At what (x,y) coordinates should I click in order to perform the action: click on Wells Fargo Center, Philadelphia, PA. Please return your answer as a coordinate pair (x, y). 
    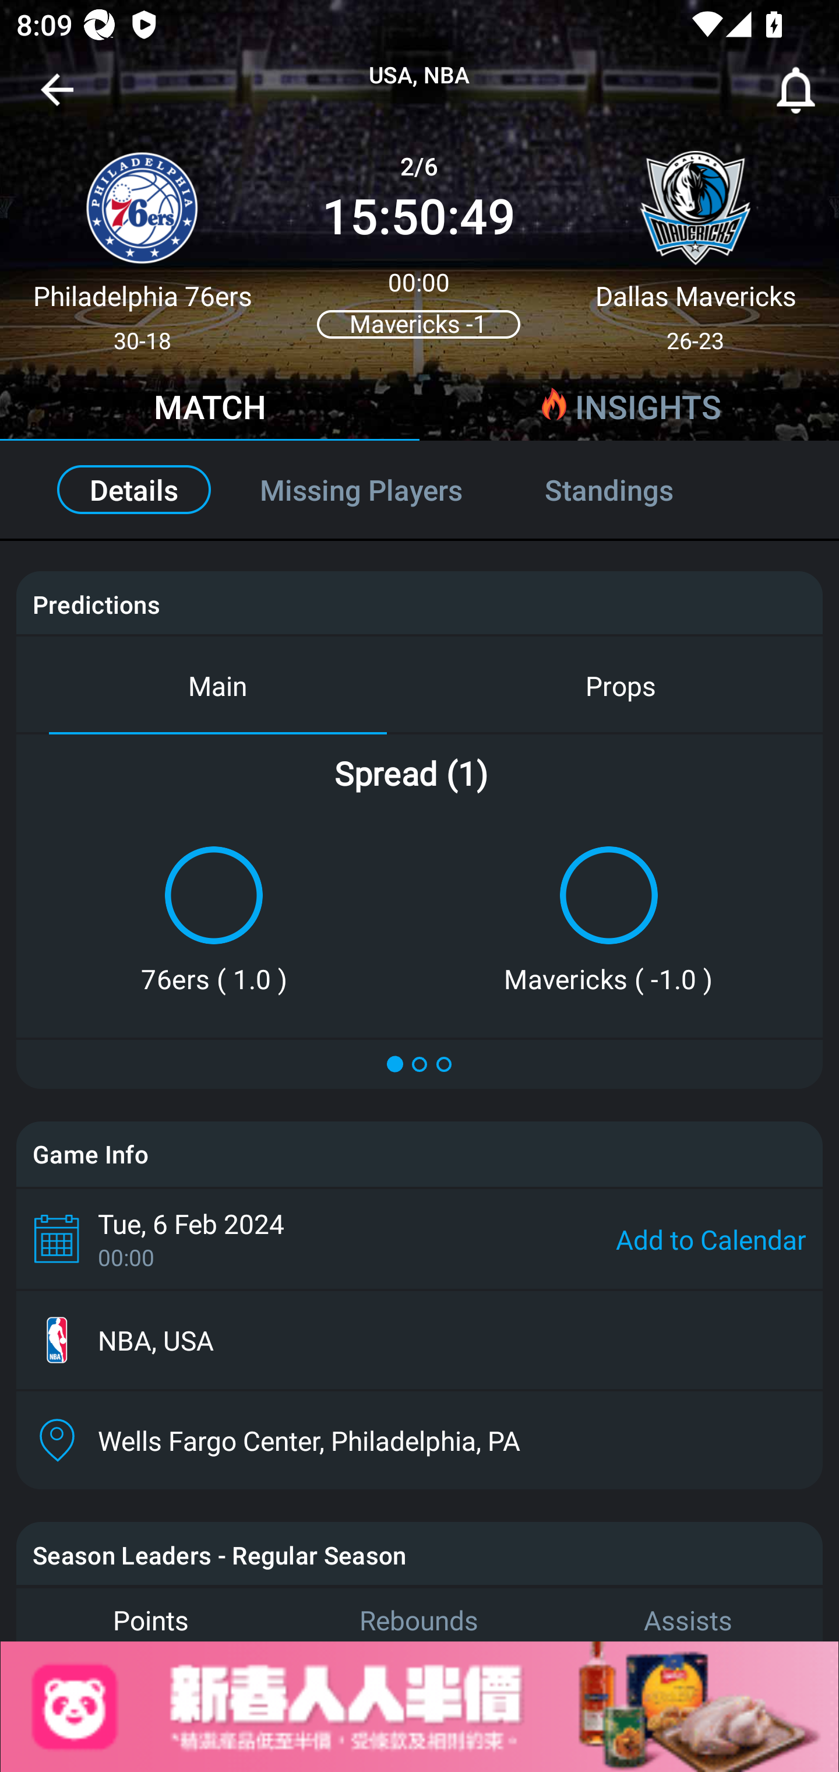
    Looking at the image, I should click on (419, 1440).